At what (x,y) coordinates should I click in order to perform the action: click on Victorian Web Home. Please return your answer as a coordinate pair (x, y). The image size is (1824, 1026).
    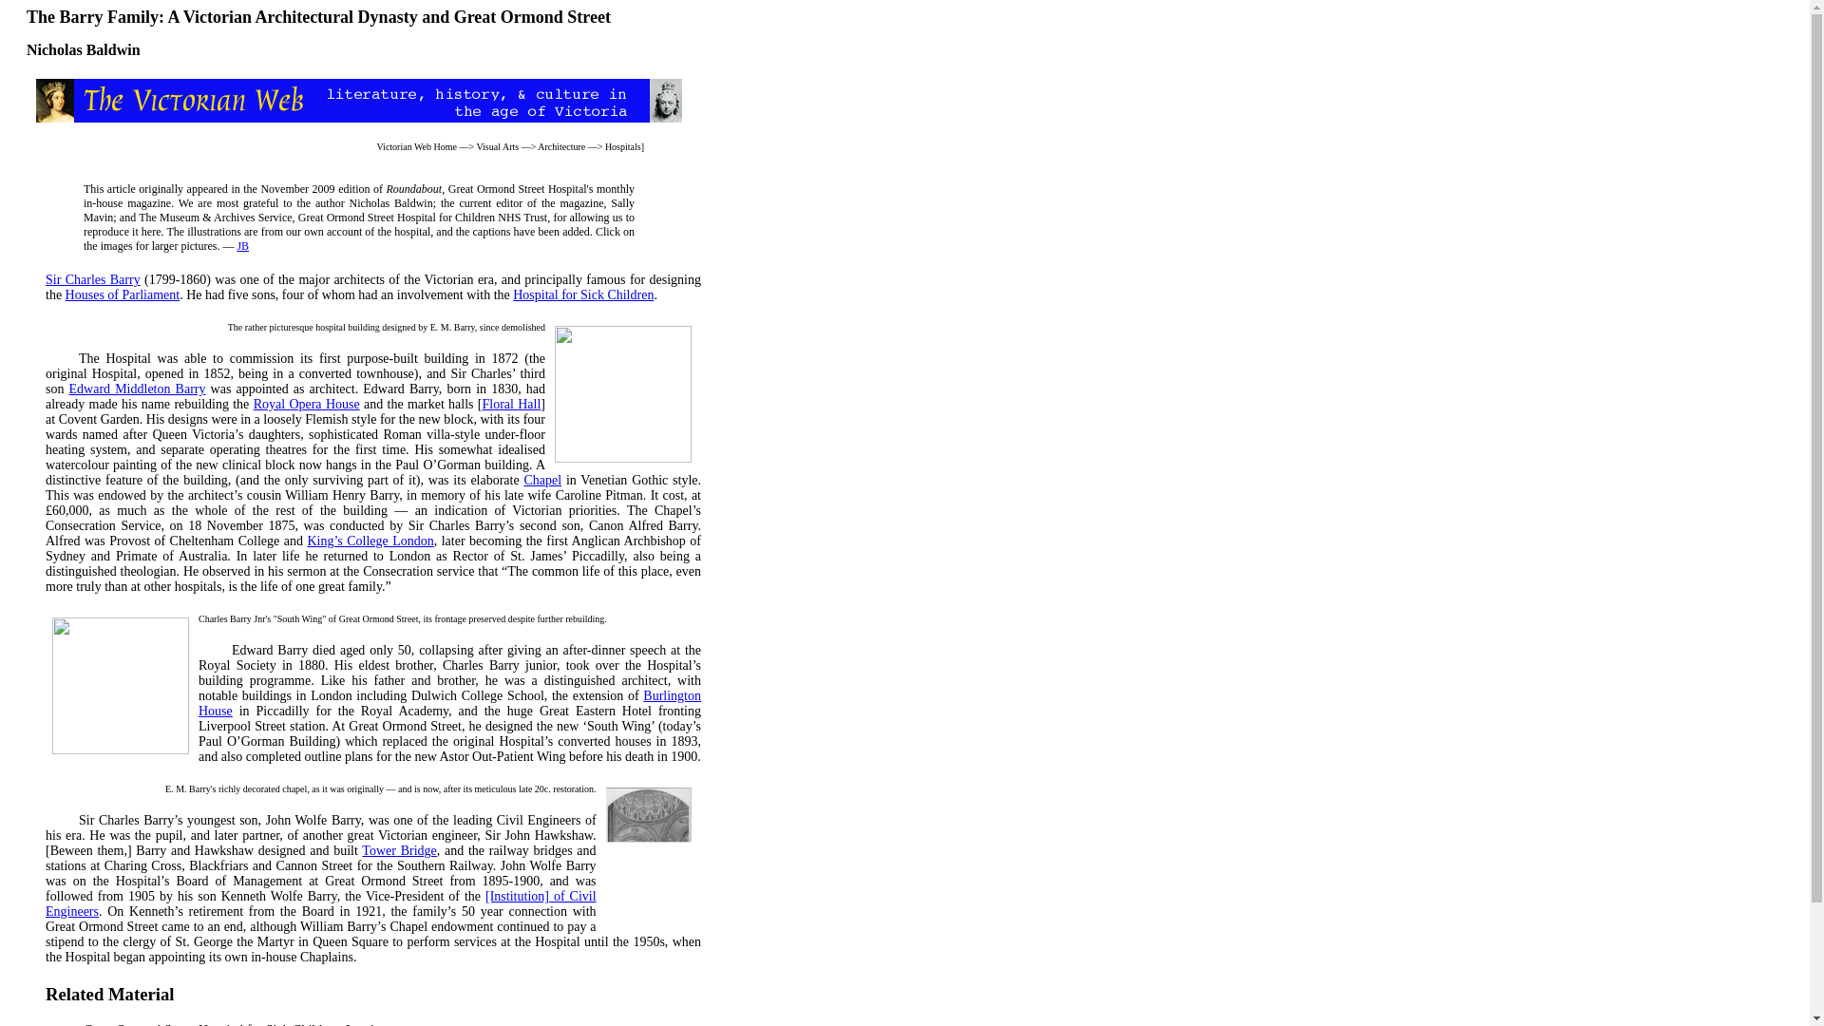
    Looking at the image, I should click on (416, 146).